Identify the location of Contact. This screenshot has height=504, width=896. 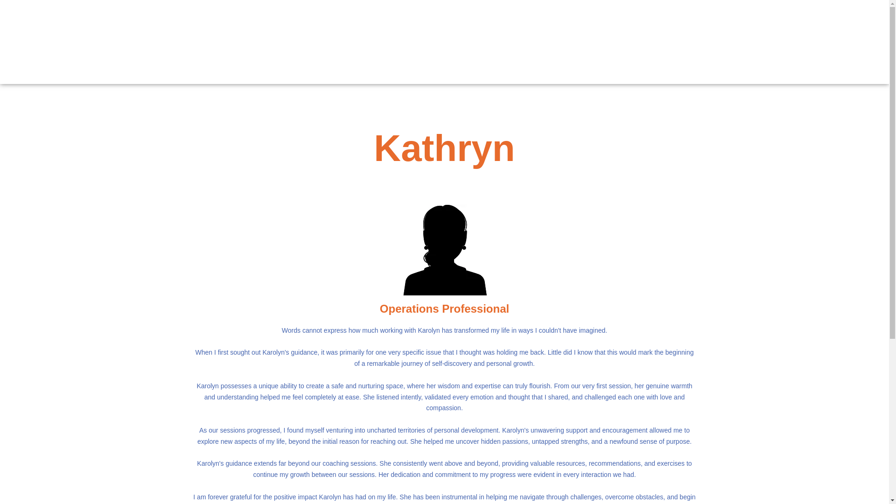
(689, 42).